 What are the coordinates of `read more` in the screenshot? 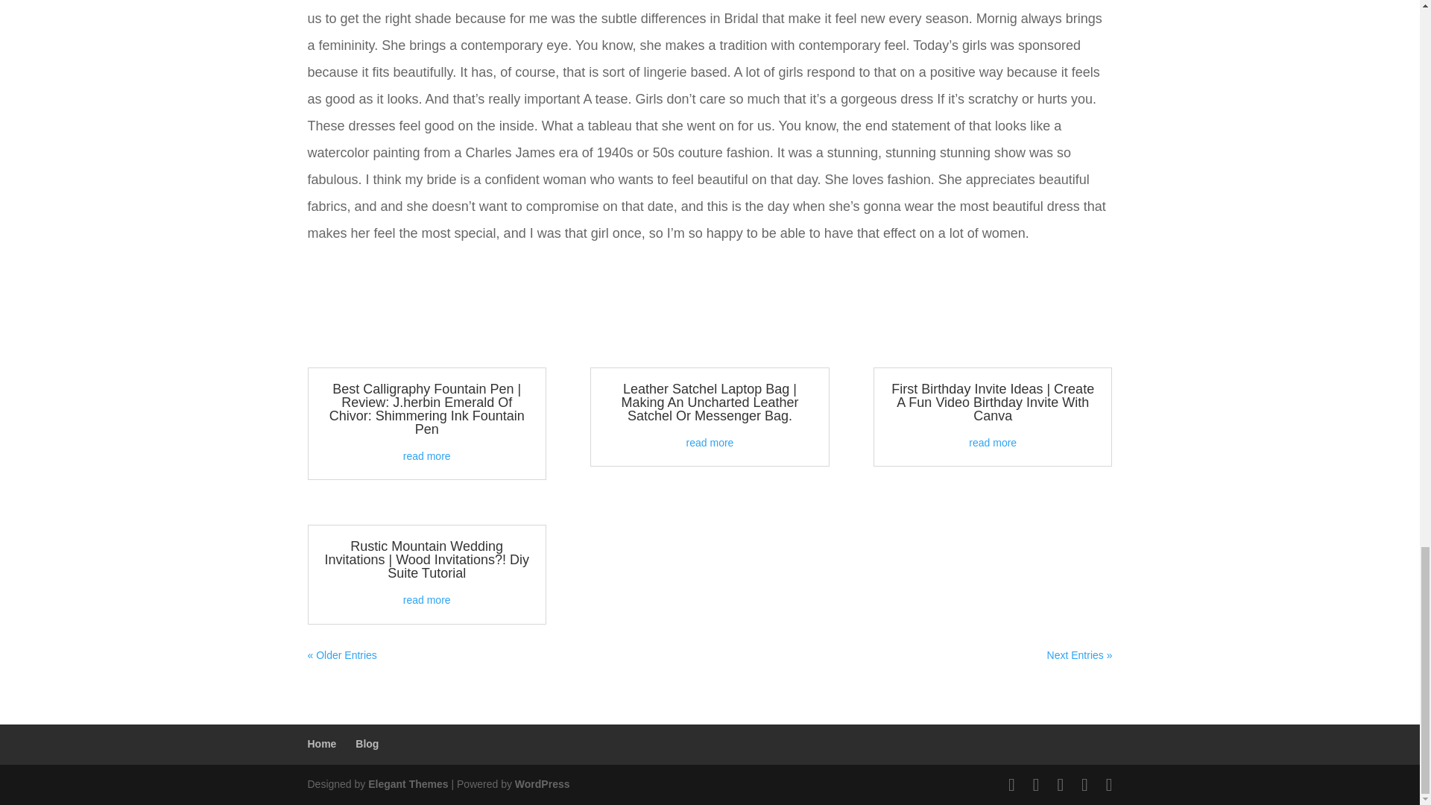 It's located at (992, 443).